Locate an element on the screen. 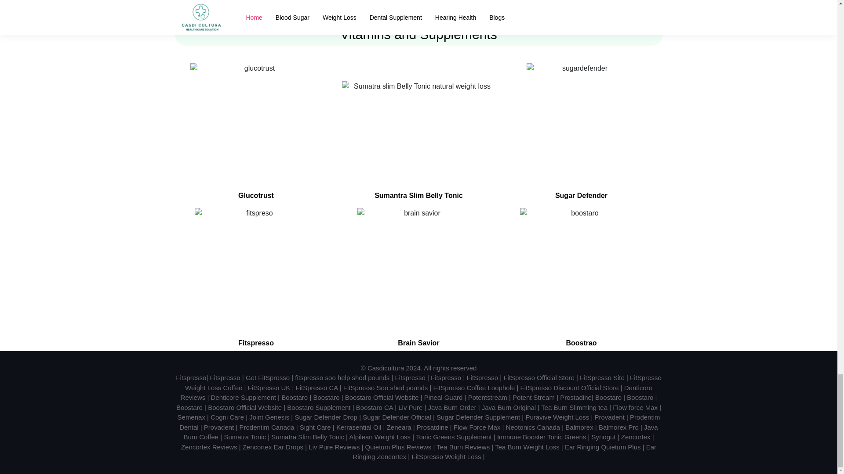  FitSpresso CA is located at coordinates (317, 388).